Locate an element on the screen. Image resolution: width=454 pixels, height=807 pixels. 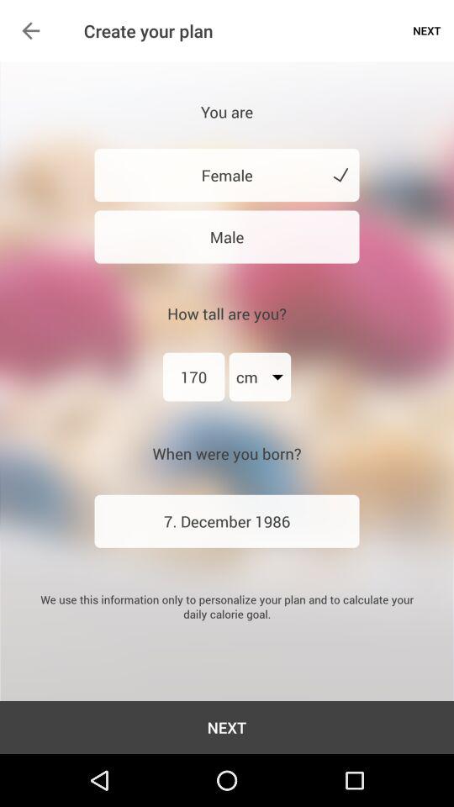
launch the icon next to 170 item is located at coordinates (260, 377).